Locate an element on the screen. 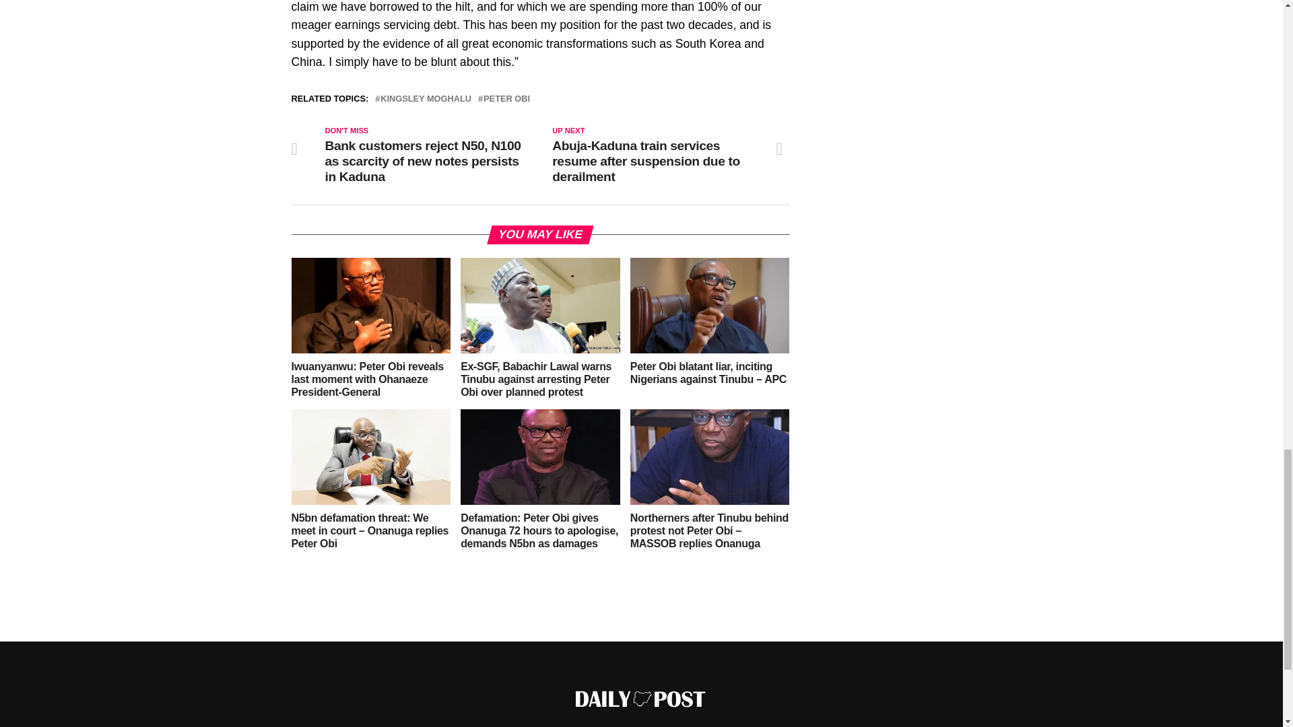 Image resolution: width=1293 pixels, height=727 pixels. KINGSLEY MOGHALU is located at coordinates (426, 100).